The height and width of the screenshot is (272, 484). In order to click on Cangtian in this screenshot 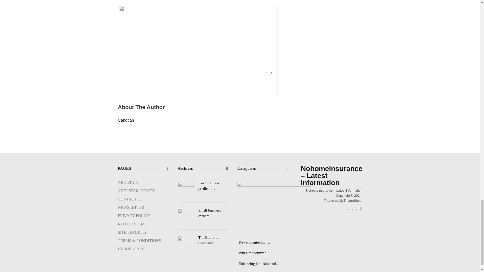, I will do `click(126, 120)`.